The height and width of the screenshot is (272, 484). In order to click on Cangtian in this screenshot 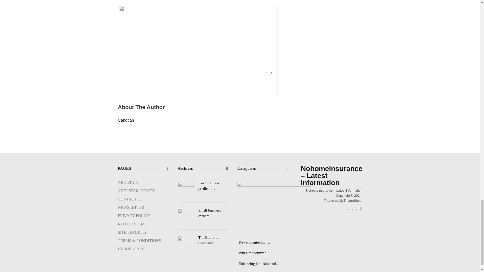, I will do `click(126, 120)`.